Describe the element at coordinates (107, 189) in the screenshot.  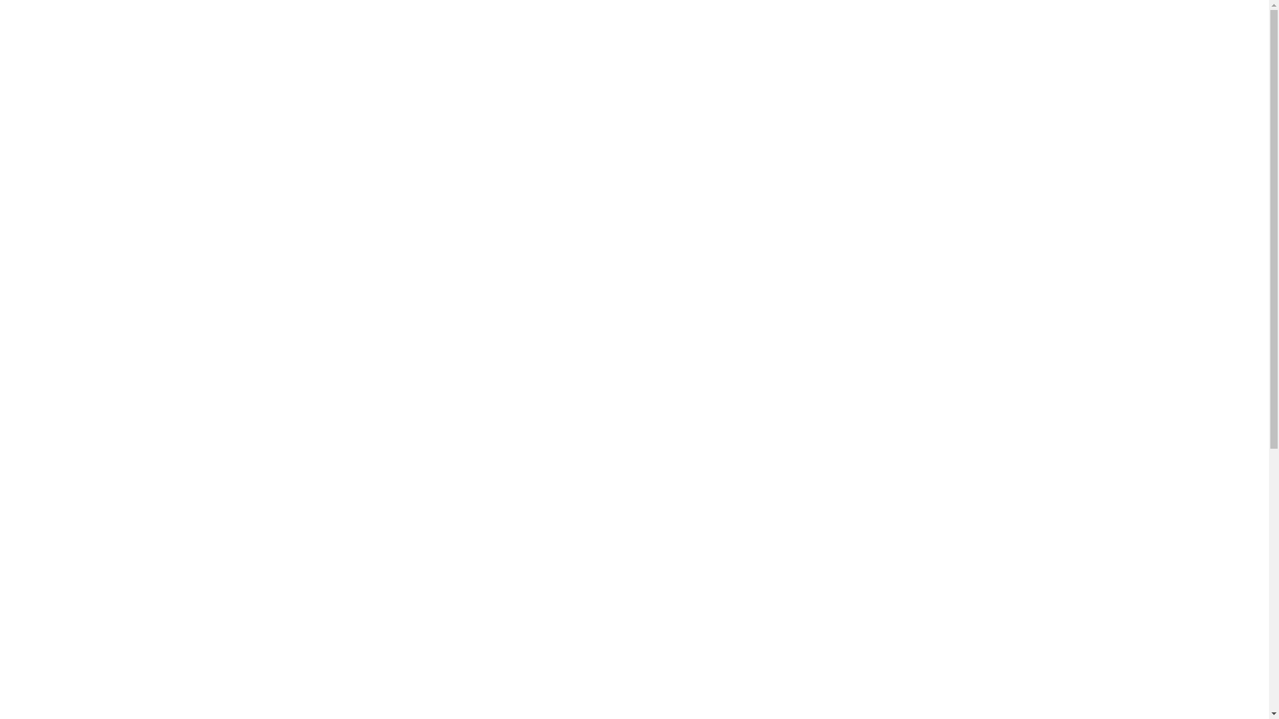
I see `Samenwerking VVDB` at that location.